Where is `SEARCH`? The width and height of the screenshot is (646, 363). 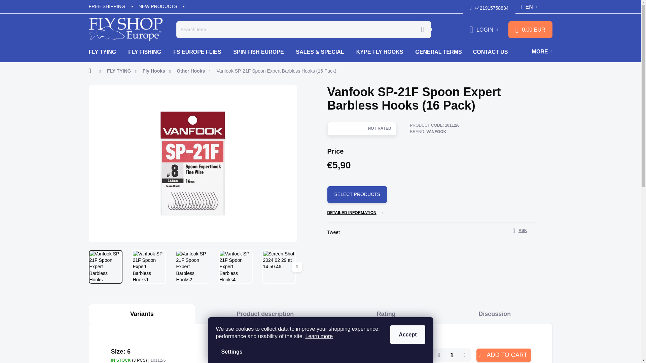
SEARCH is located at coordinates (422, 30).